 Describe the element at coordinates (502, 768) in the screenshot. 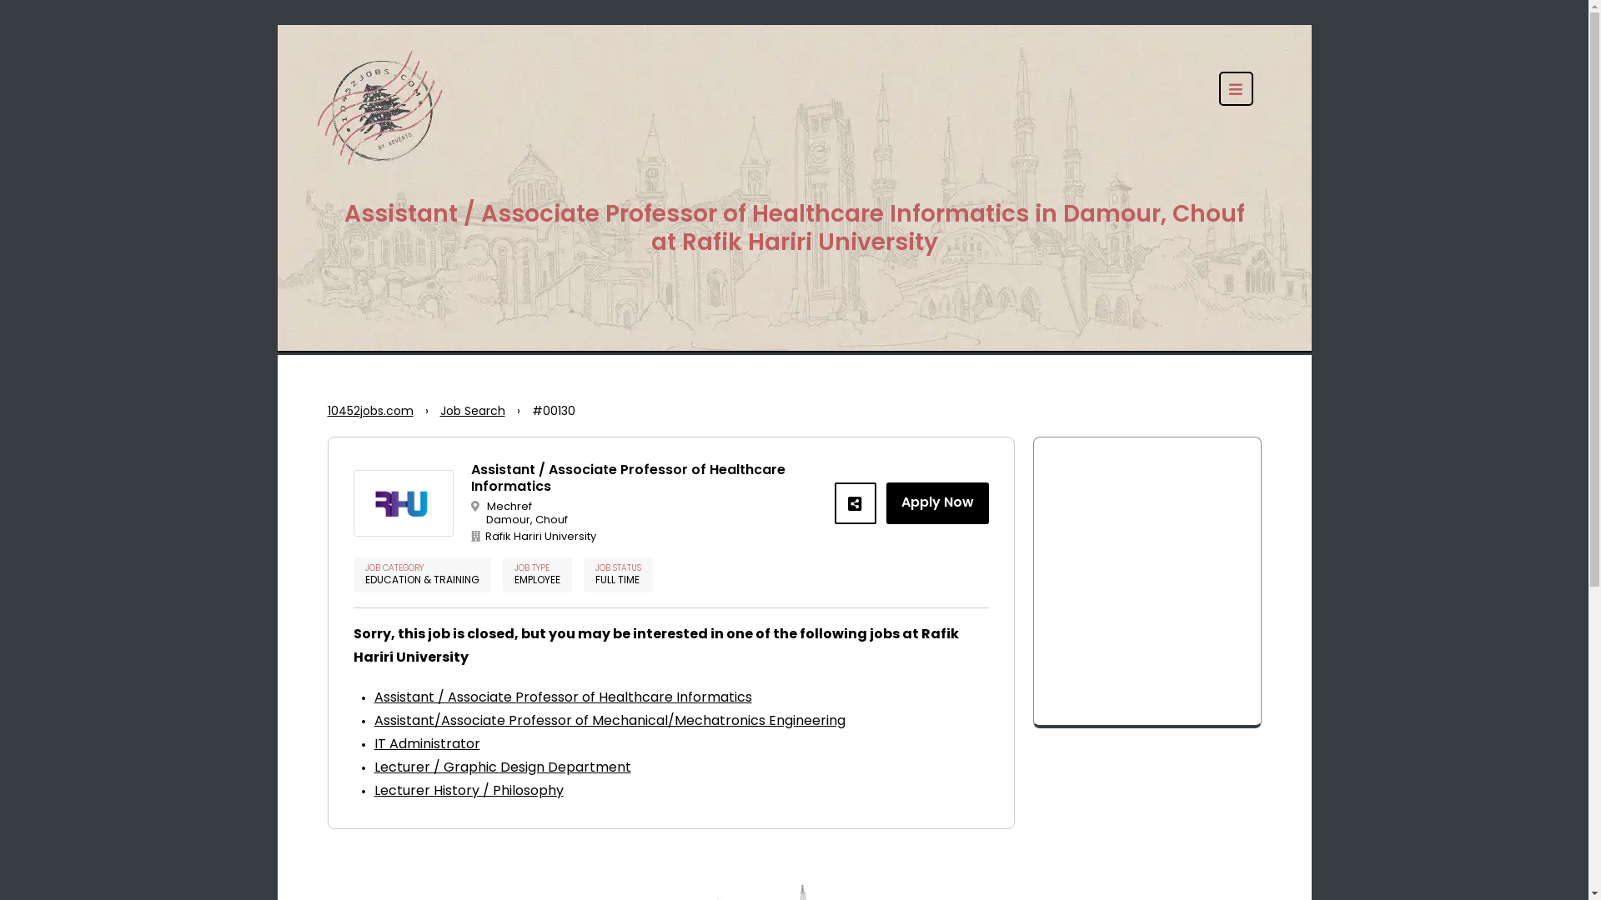

I see `Lecturer / Graphic Design Department` at that location.